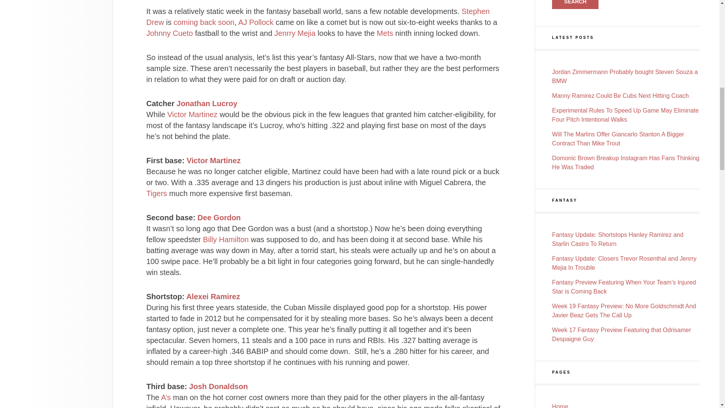 This screenshot has width=725, height=408. I want to click on Mets, so click(386, 33).